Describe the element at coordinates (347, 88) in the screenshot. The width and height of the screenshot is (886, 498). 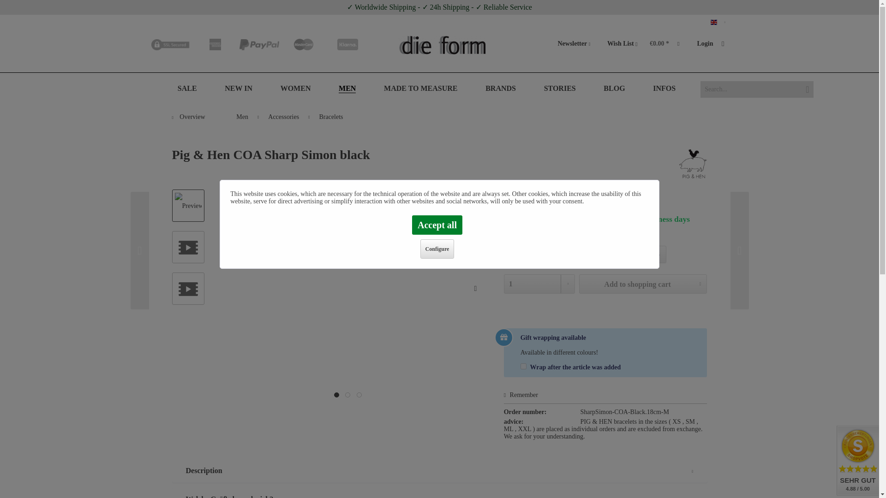
I see `MEN` at that location.